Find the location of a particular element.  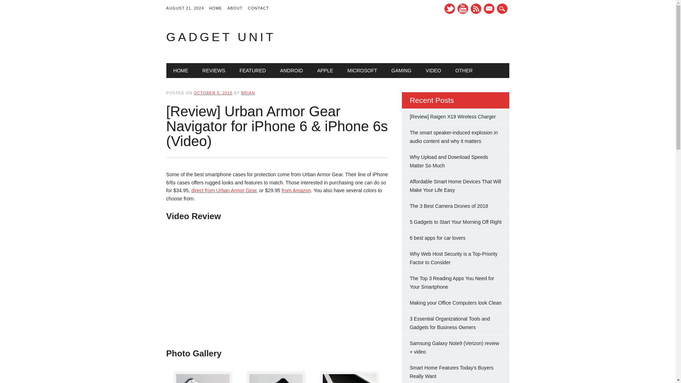

ANDROID is located at coordinates (292, 71).